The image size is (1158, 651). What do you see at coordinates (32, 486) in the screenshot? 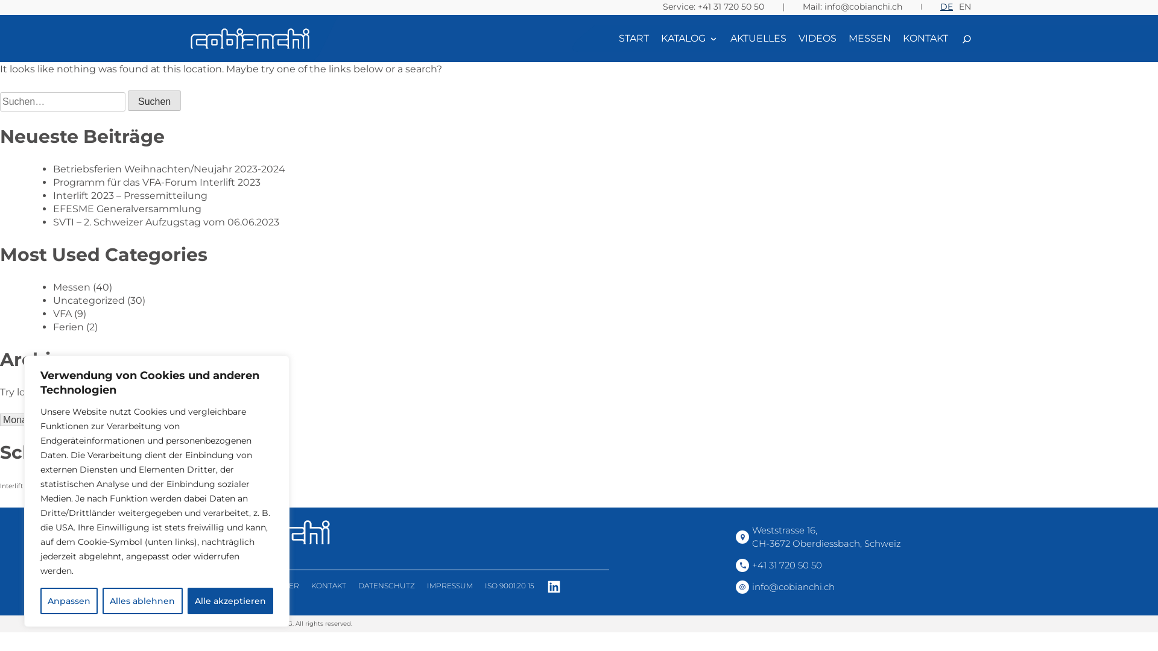
I see `VFA` at bounding box center [32, 486].